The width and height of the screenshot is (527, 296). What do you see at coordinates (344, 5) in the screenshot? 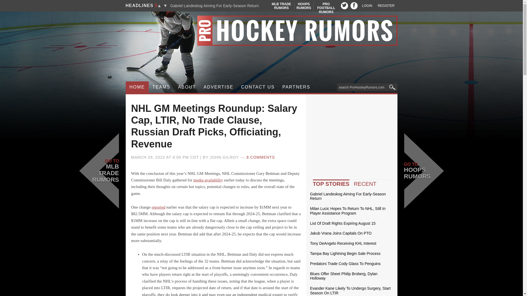
I see `Previous` at bounding box center [344, 5].